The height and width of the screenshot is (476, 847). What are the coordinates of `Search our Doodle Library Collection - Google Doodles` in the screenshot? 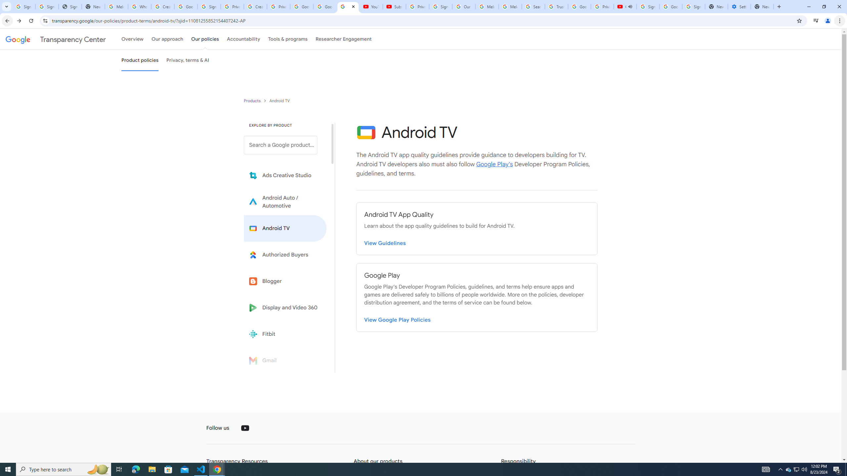 It's located at (533, 7).